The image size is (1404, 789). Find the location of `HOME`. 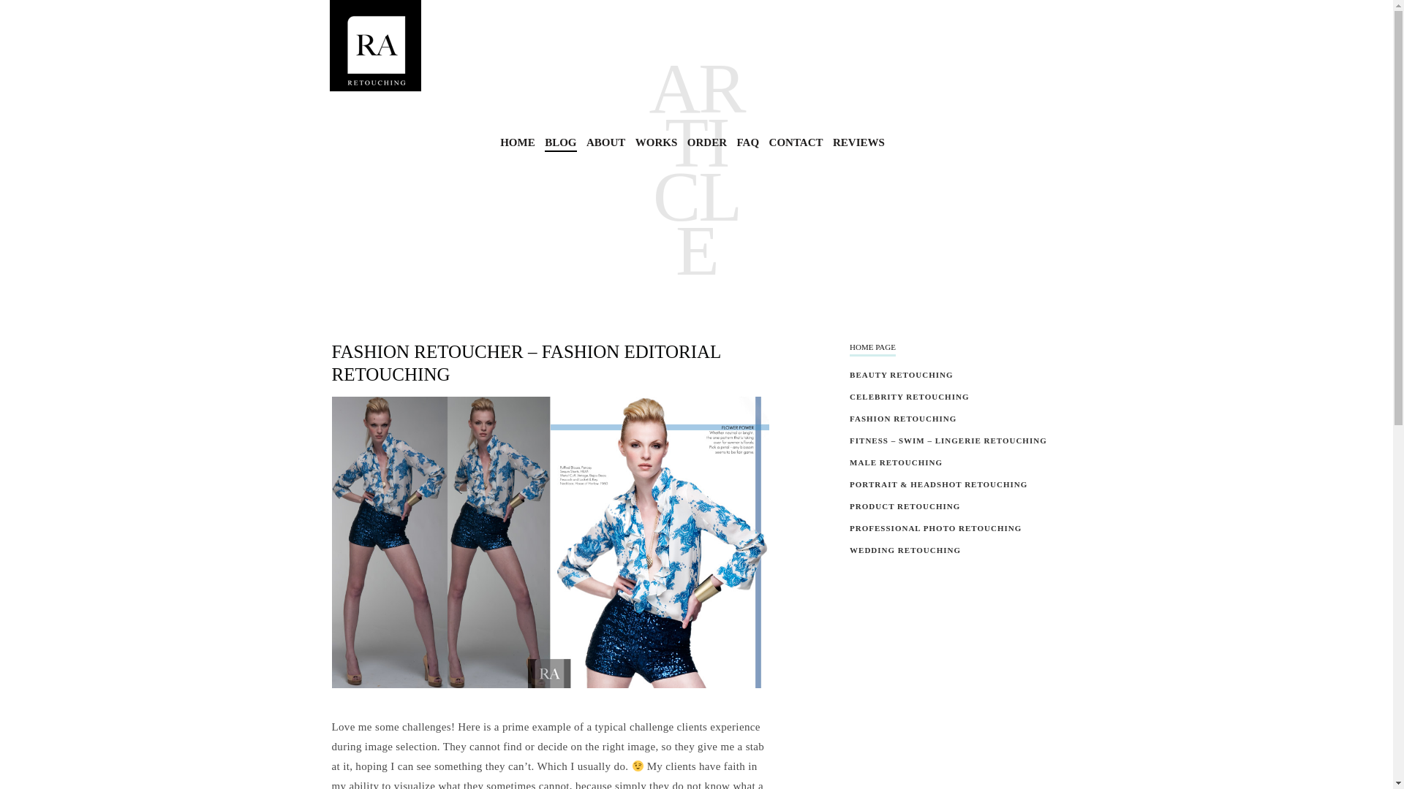

HOME is located at coordinates (517, 143).